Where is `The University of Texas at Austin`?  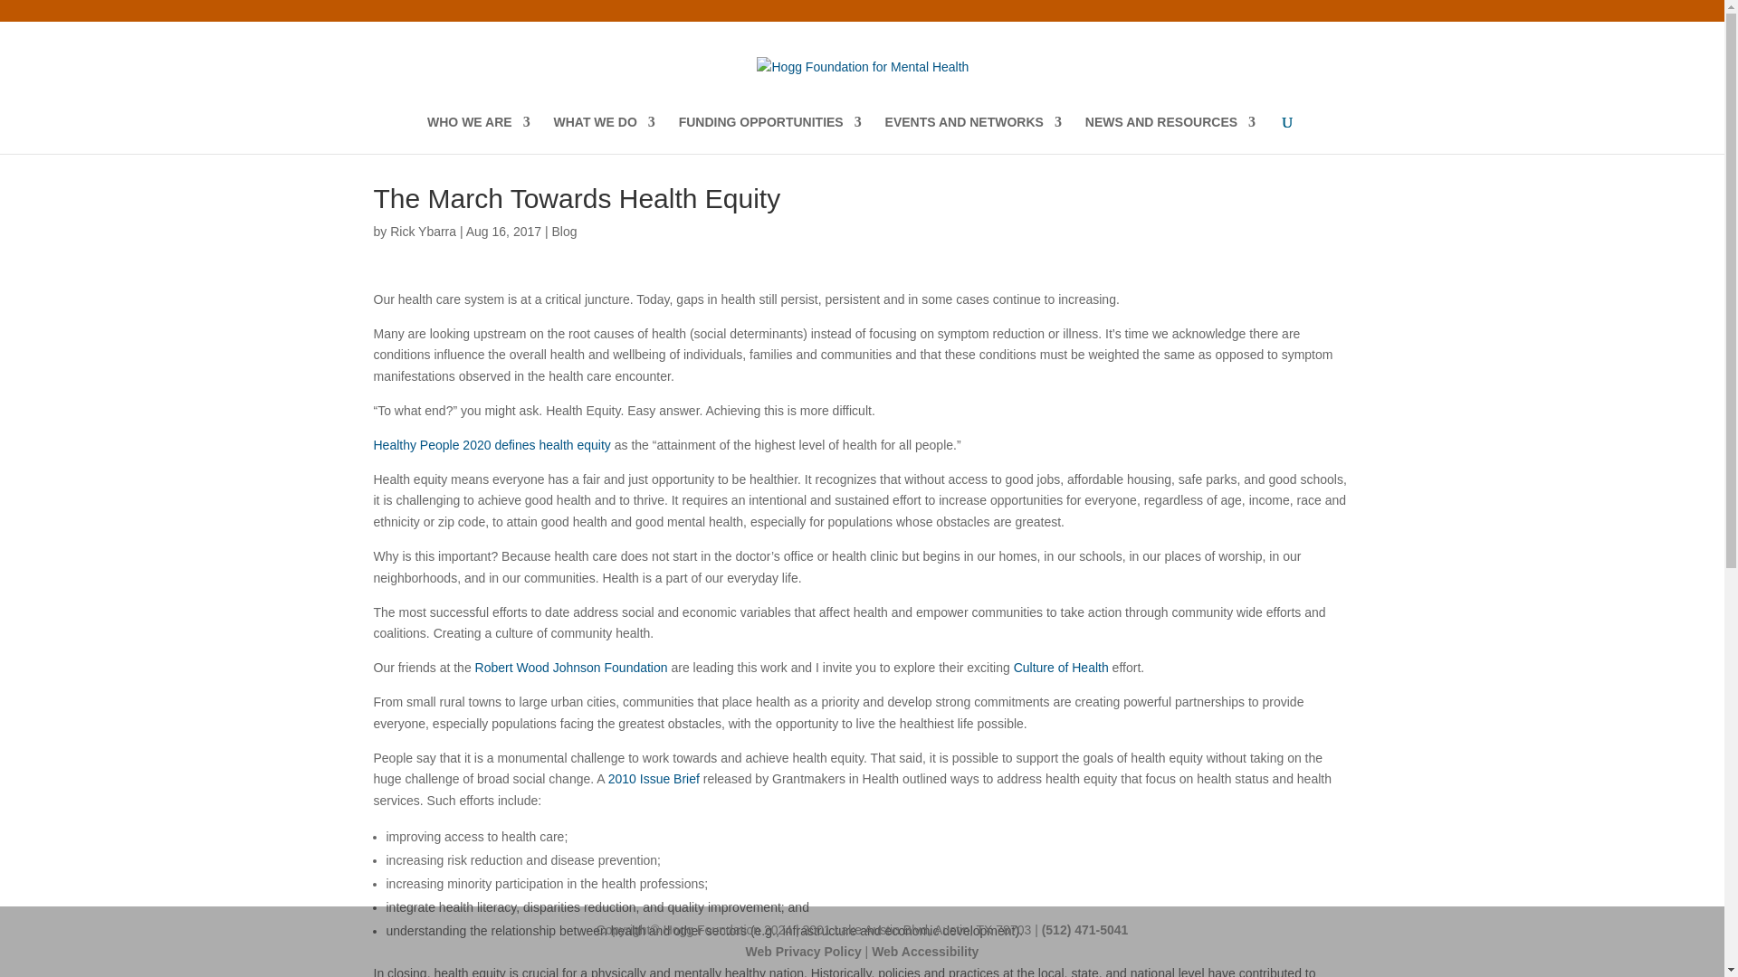 The University of Texas at Austin is located at coordinates (1300, 6).